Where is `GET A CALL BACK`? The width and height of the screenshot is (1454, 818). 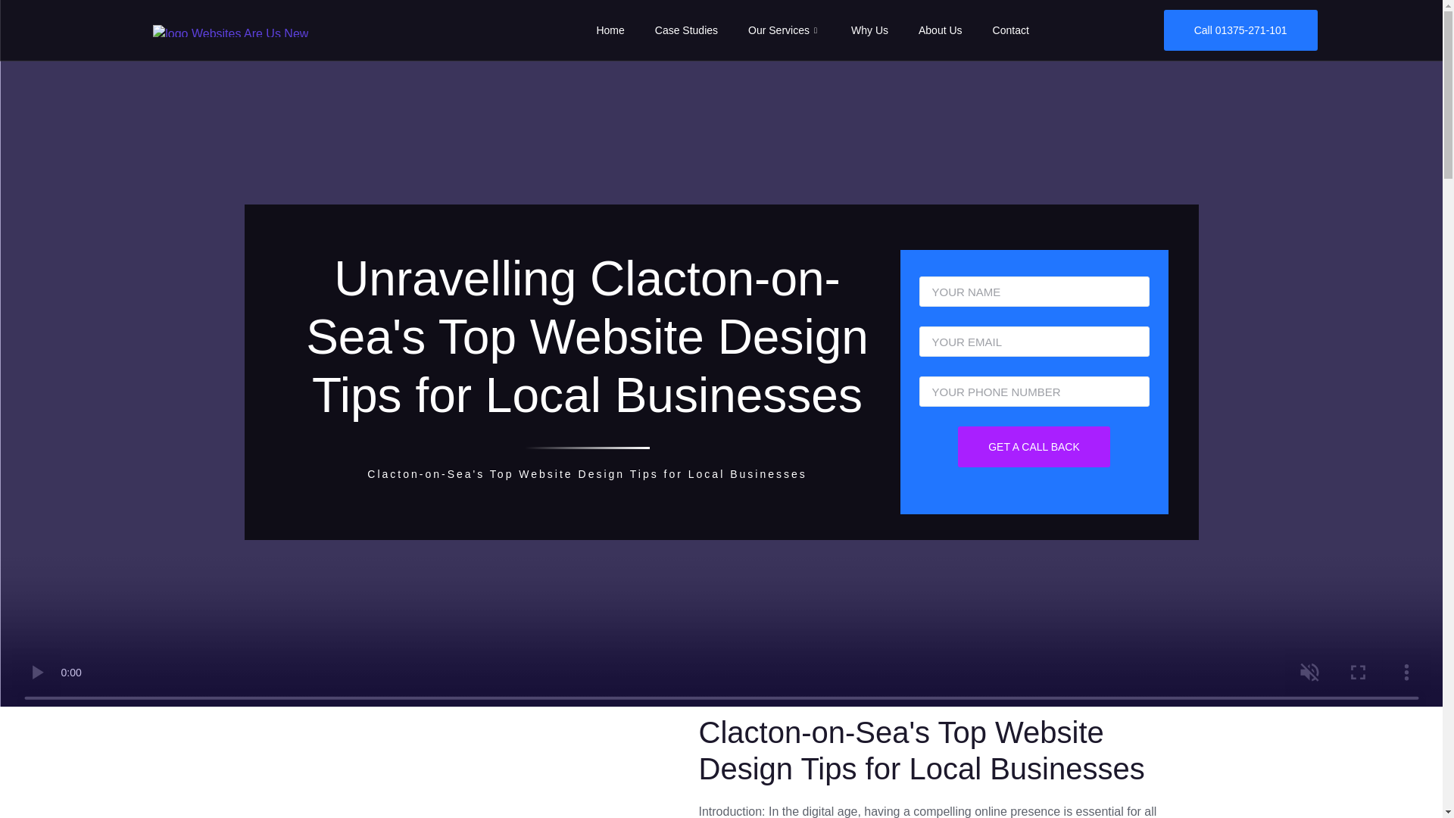 GET A CALL BACK is located at coordinates (1034, 446).